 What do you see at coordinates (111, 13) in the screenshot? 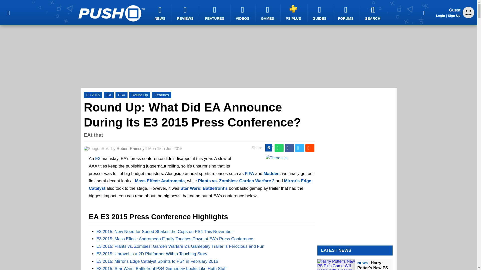
I see `Push Square` at bounding box center [111, 13].